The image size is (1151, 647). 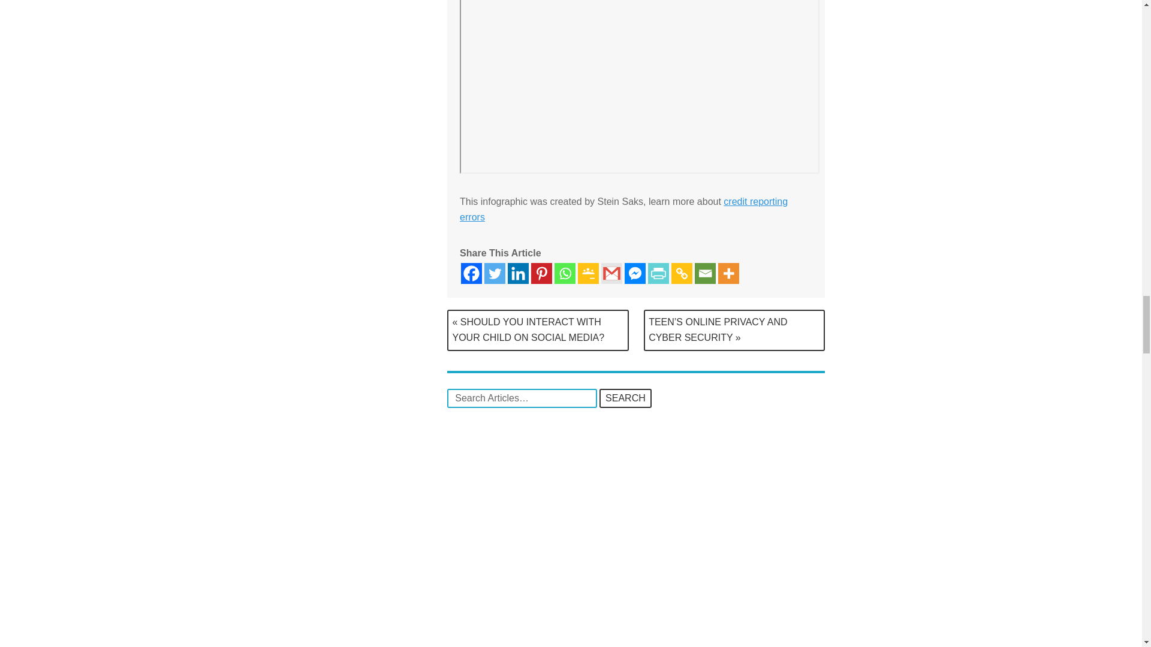 I want to click on Facebook, so click(x=471, y=273).